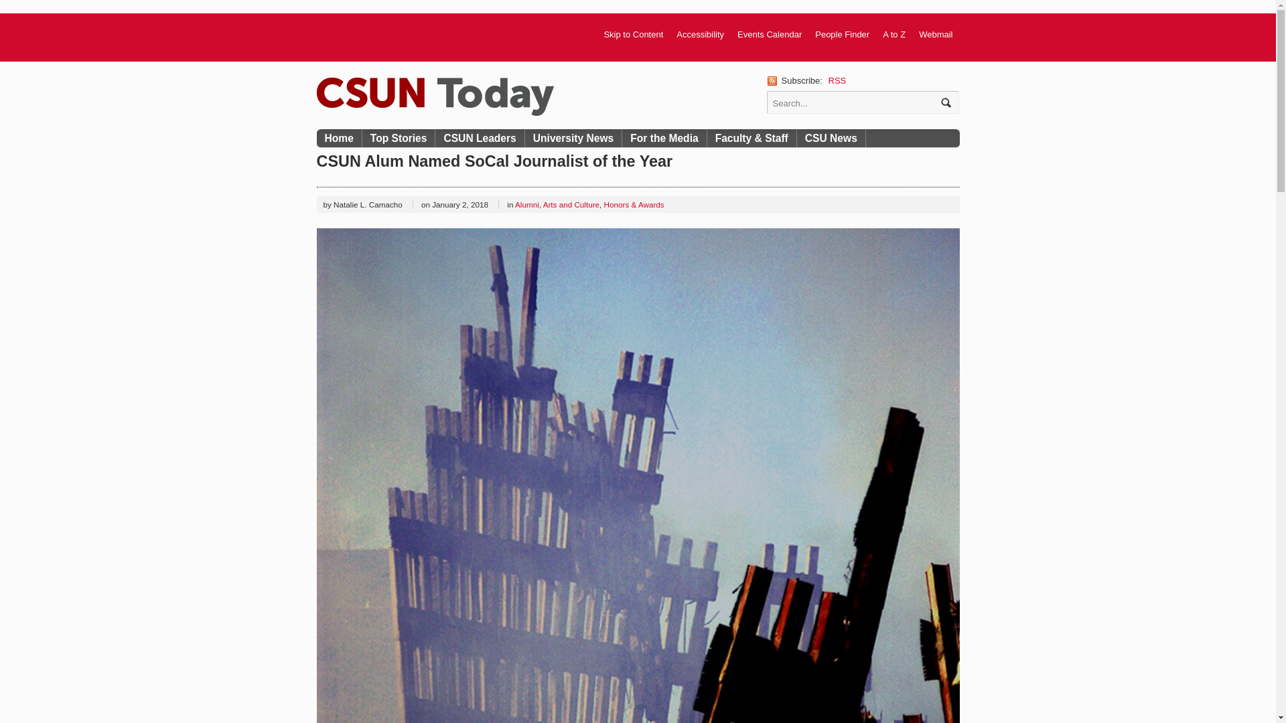 Image resolution: width=1286 pixels, height=723 pixels. Describe the element at coordinates (480, 138) in the screenshot. I see `CSUN Leaders` at that location.